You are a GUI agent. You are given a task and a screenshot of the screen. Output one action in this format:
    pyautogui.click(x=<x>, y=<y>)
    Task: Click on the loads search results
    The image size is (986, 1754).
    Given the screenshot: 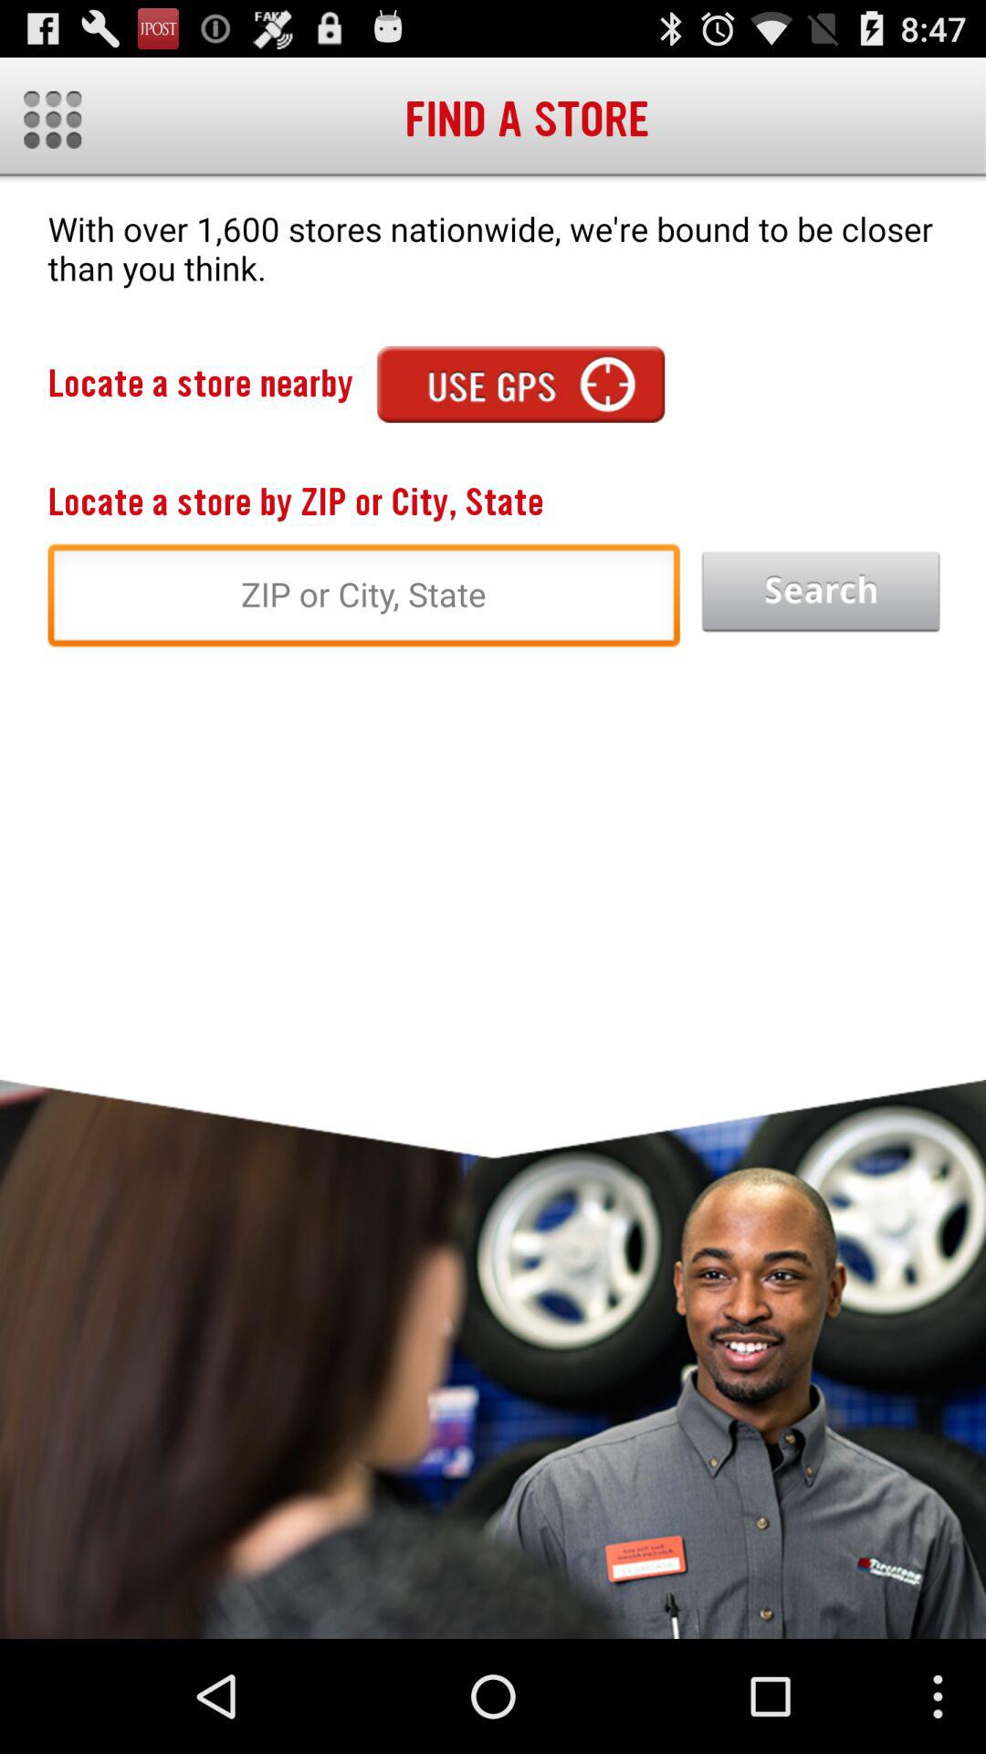 What is the action you would take?
    pyautogui.click(x=821, y=592)
    